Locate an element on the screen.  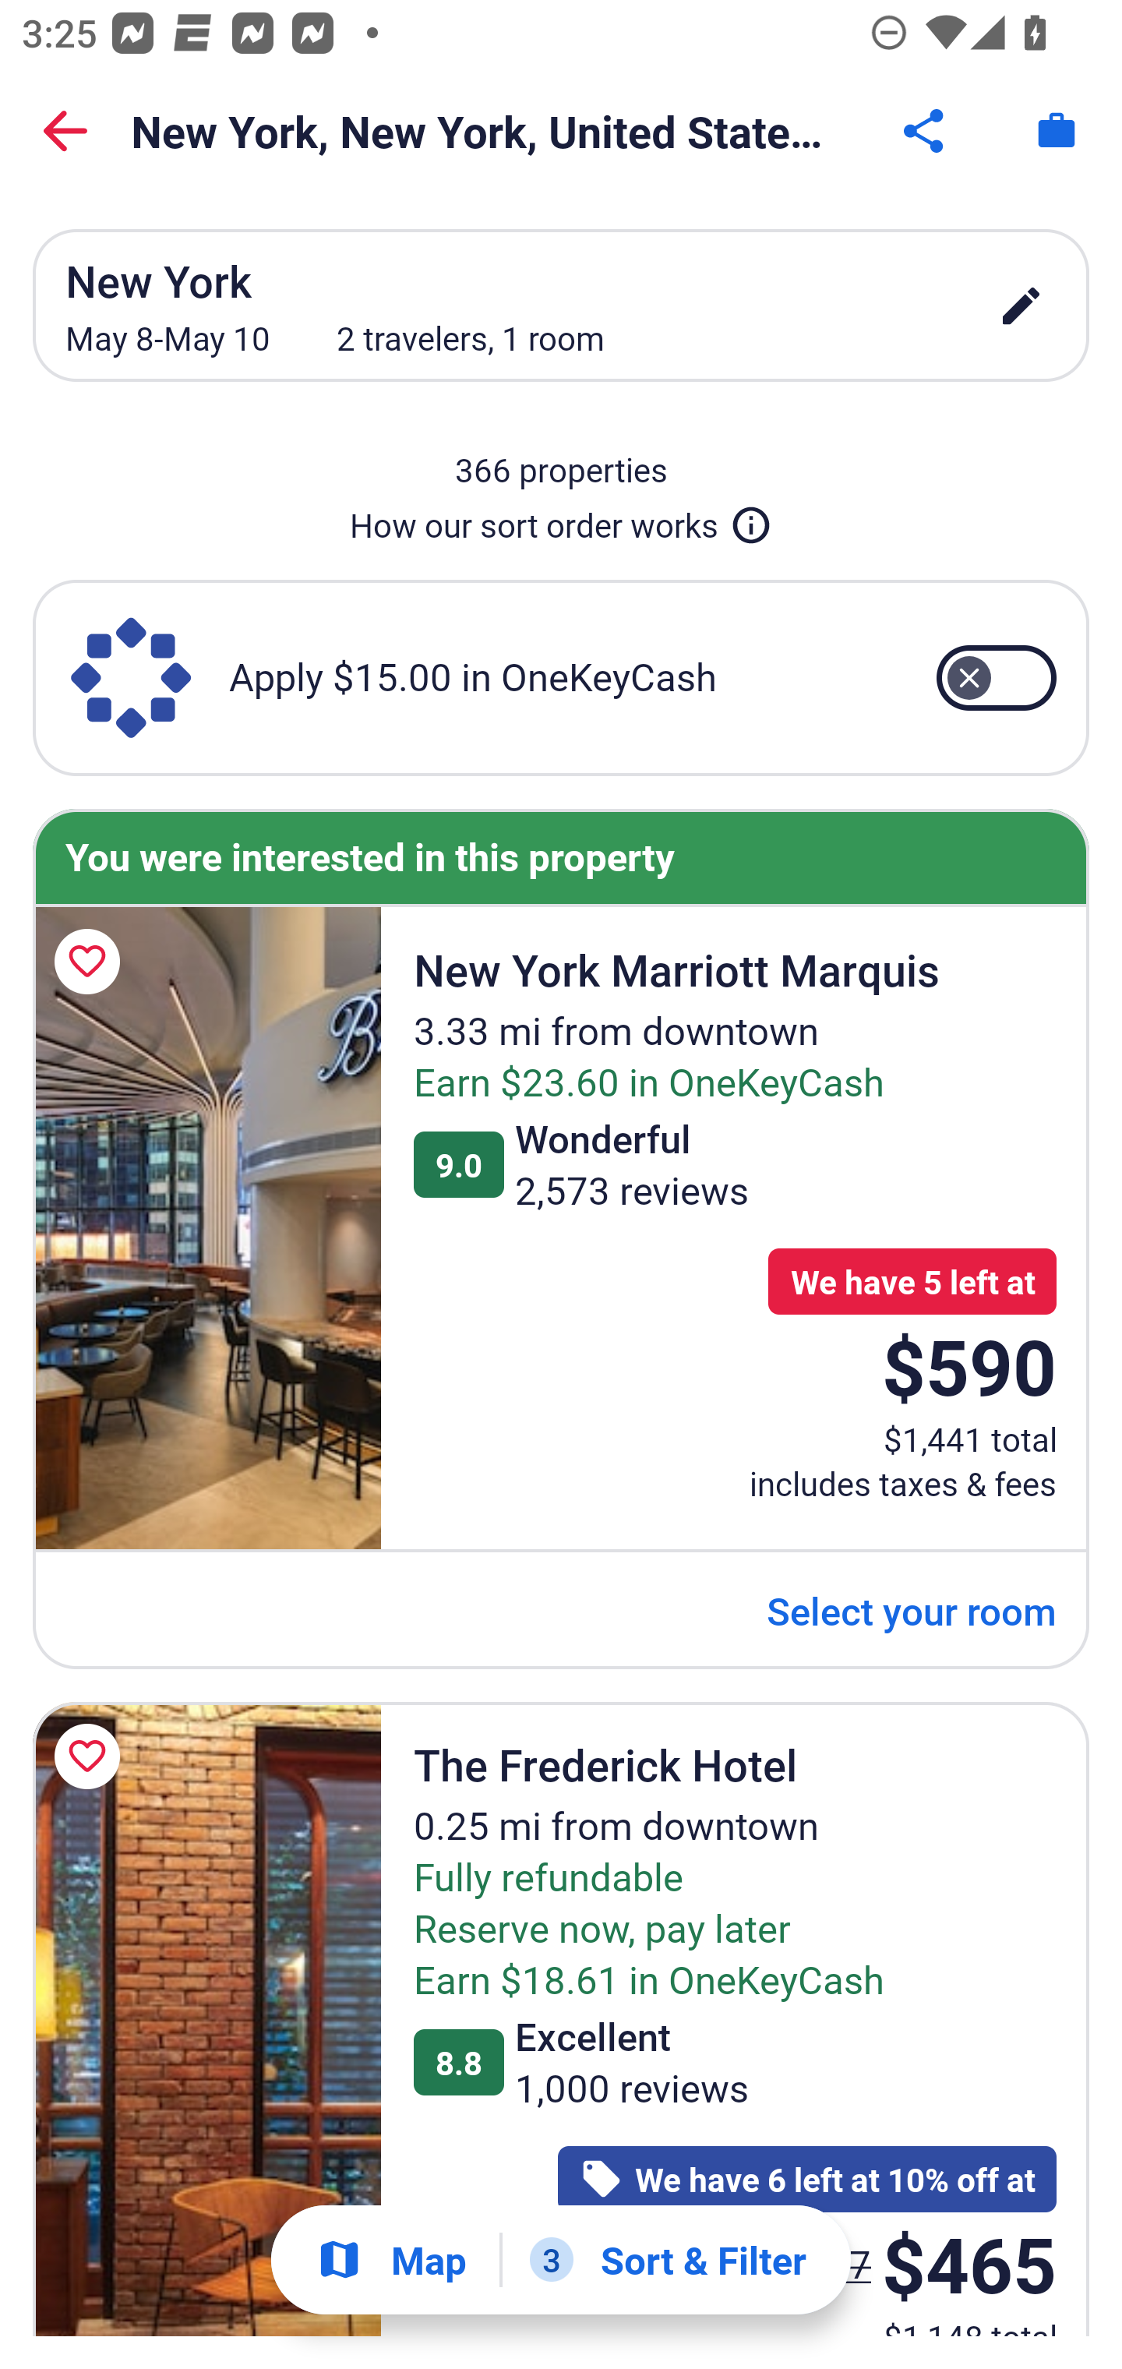
Save New York Marriott Marquis to a trip is located at coordinates (92, 962).